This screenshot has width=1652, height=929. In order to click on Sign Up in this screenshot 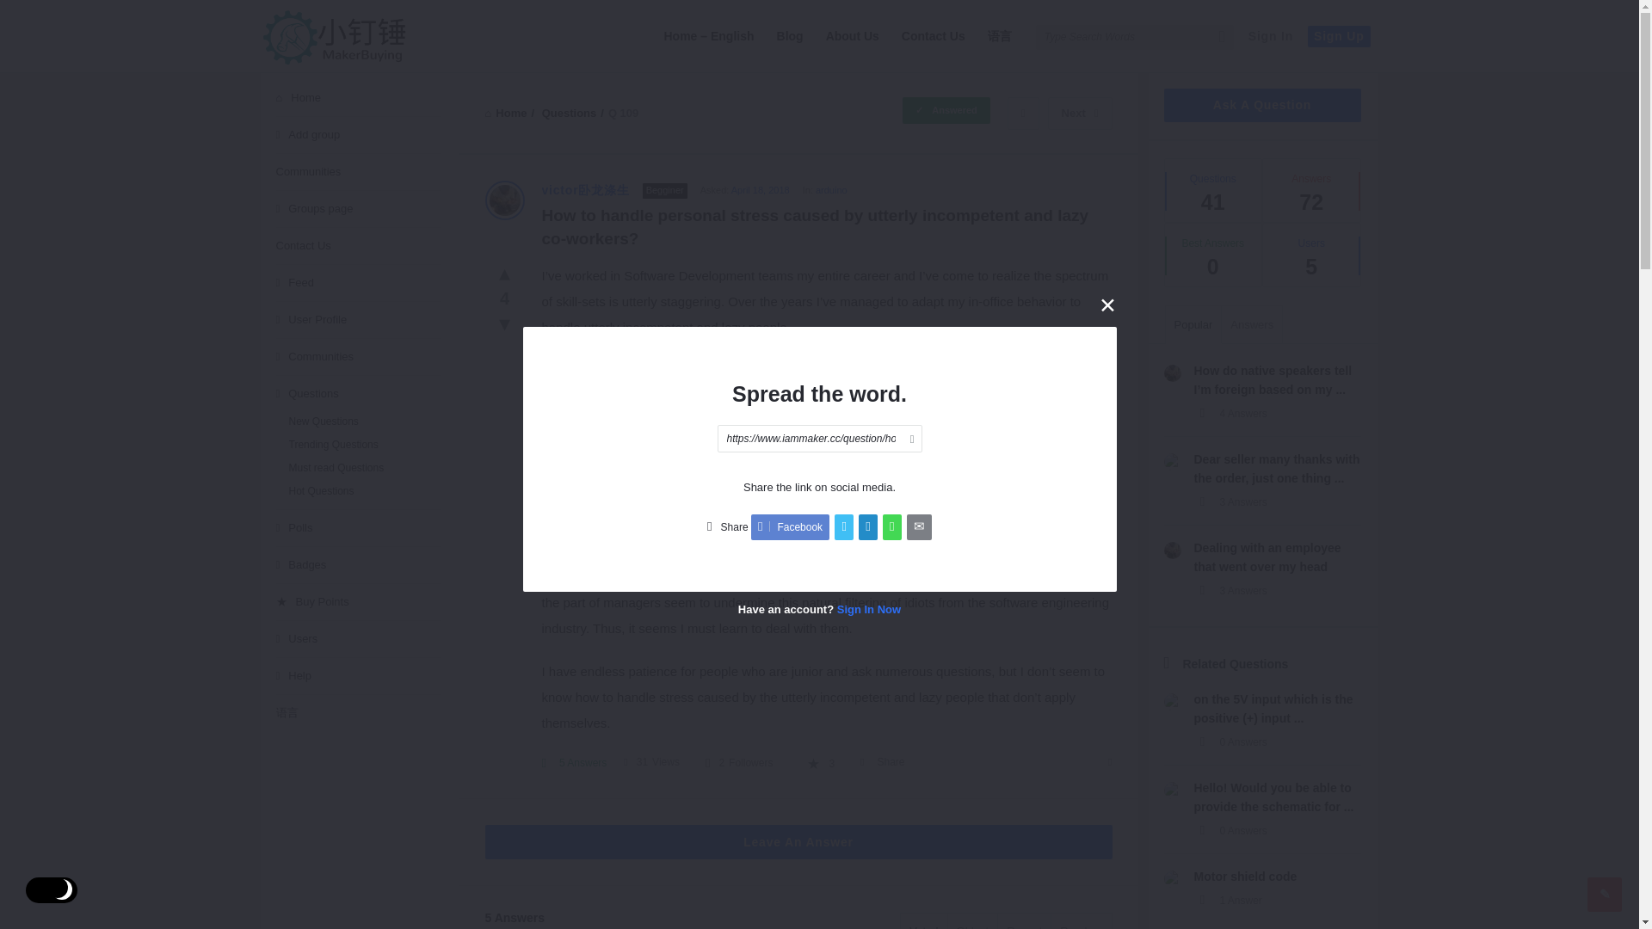, I will do `click(1339, 36)`.